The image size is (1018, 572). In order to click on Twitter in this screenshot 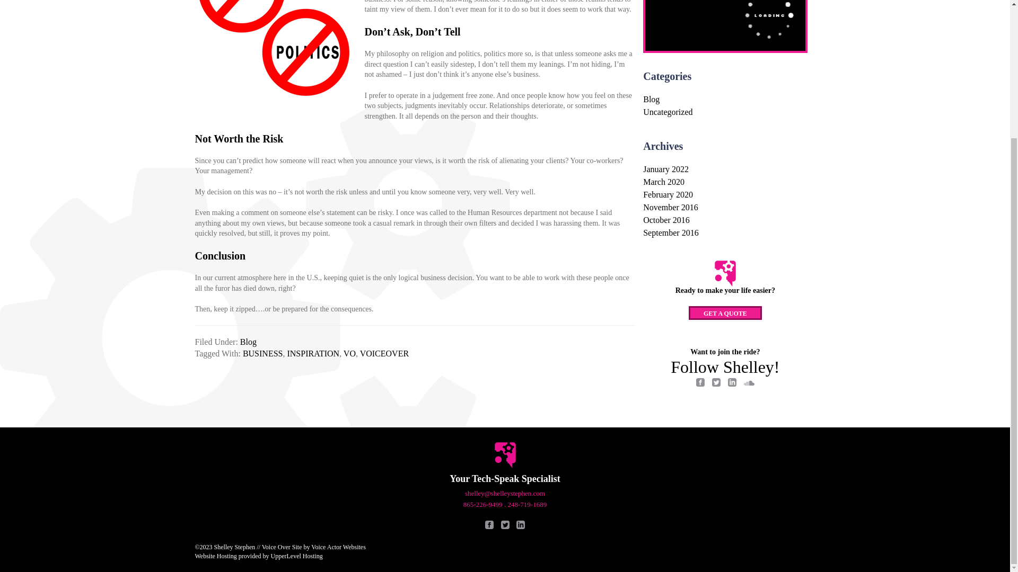, I will do `click(716, 385)`.